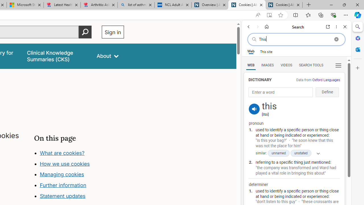 Image resolution: width=364 pixels, height=205 pixels. Describe the element at coordinates (63, 185) in the screenshot. I see `Further information` at that location.